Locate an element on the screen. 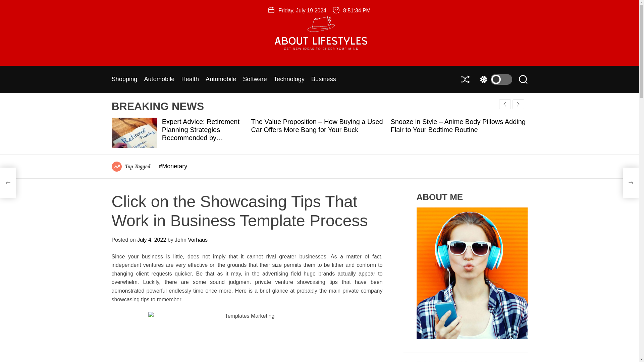 The image size is (644, 362). Switch color mode is located at coordinates (494, 79).